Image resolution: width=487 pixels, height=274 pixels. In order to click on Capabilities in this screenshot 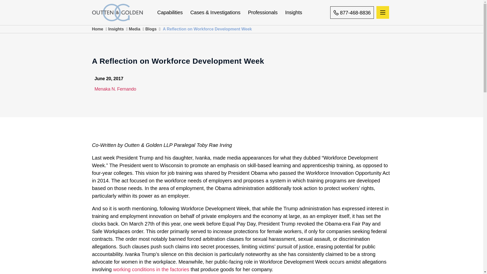, I will do `click(174, 12)`.